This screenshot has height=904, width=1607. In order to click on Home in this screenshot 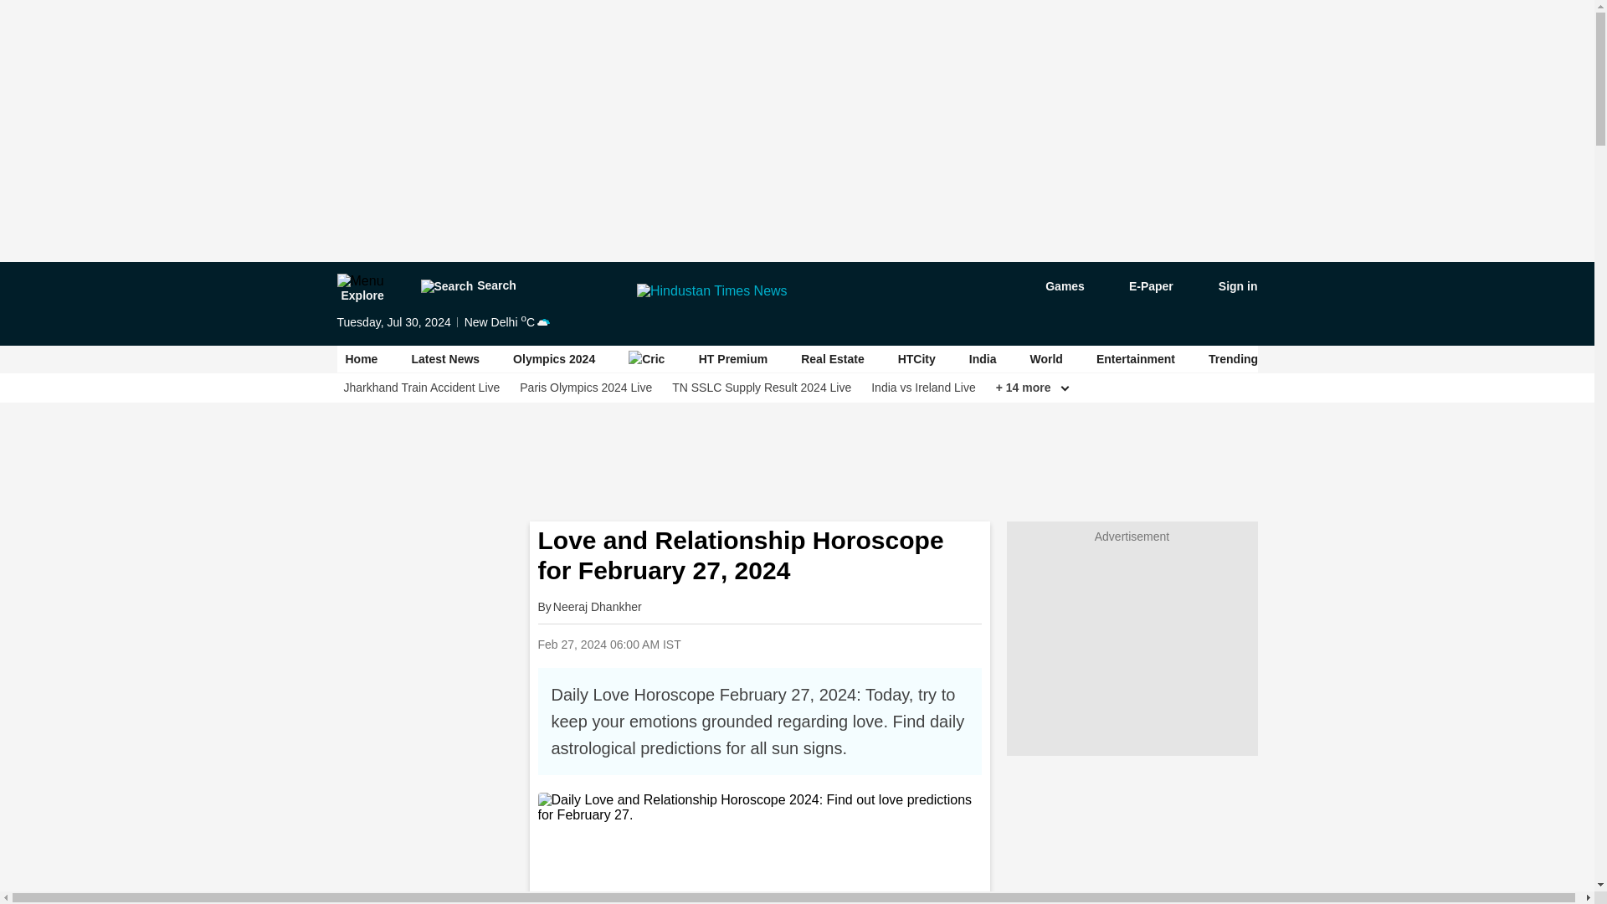, I will do `click(362, 359)`.